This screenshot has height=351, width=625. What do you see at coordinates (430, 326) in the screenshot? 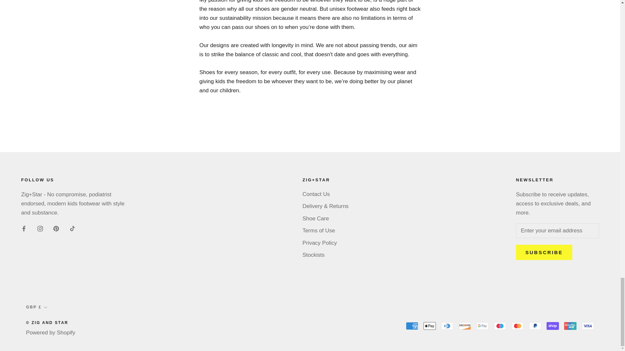
I see `Apple Pay` at bounding box center [430, 326].